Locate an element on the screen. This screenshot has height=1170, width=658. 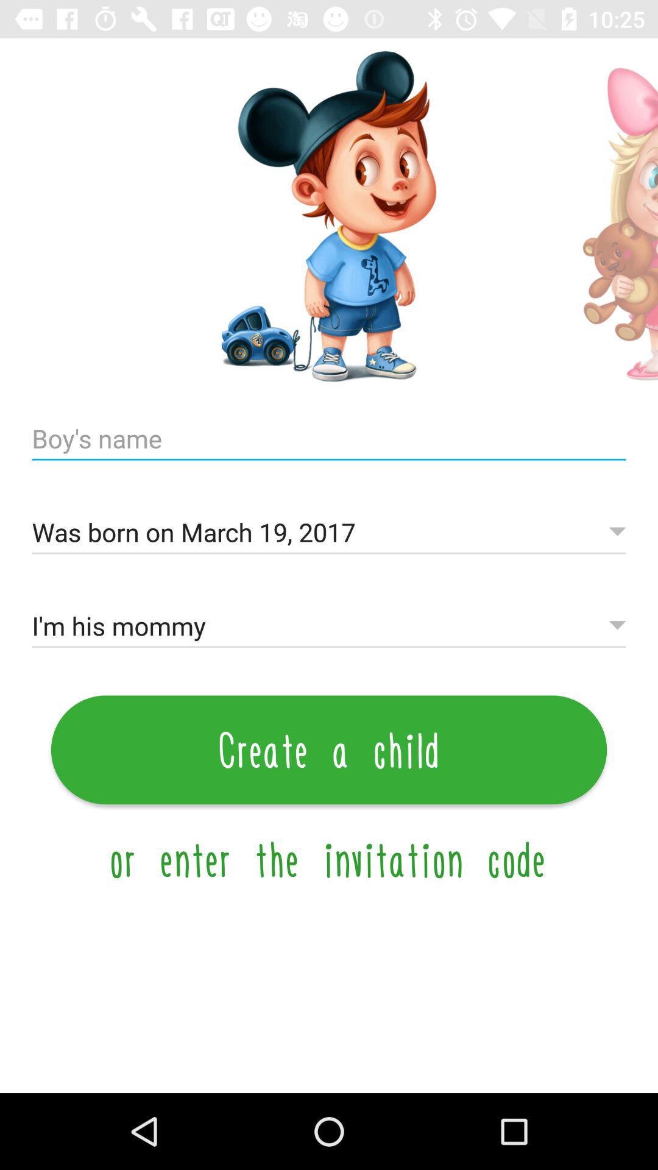
go to next option is located at coordinates (608, 217).